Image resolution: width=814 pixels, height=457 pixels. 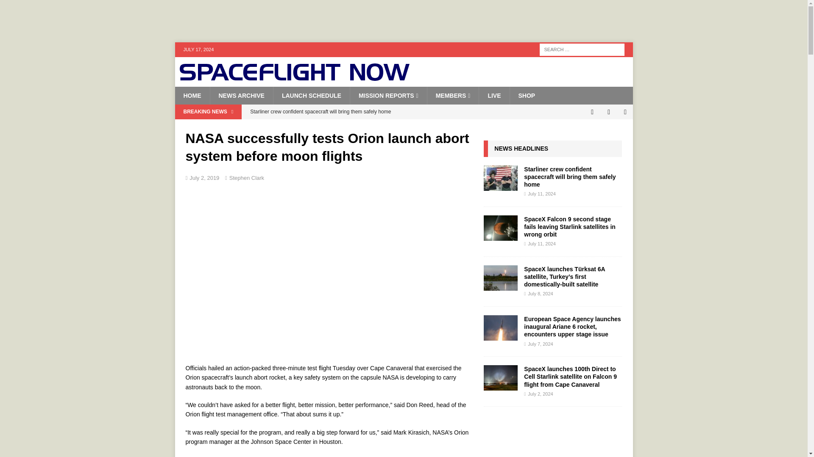 What do you see at coordinates (294, 78) in the screenshot?
I see `Spaceflight Now` at bounding box center [294, 78].